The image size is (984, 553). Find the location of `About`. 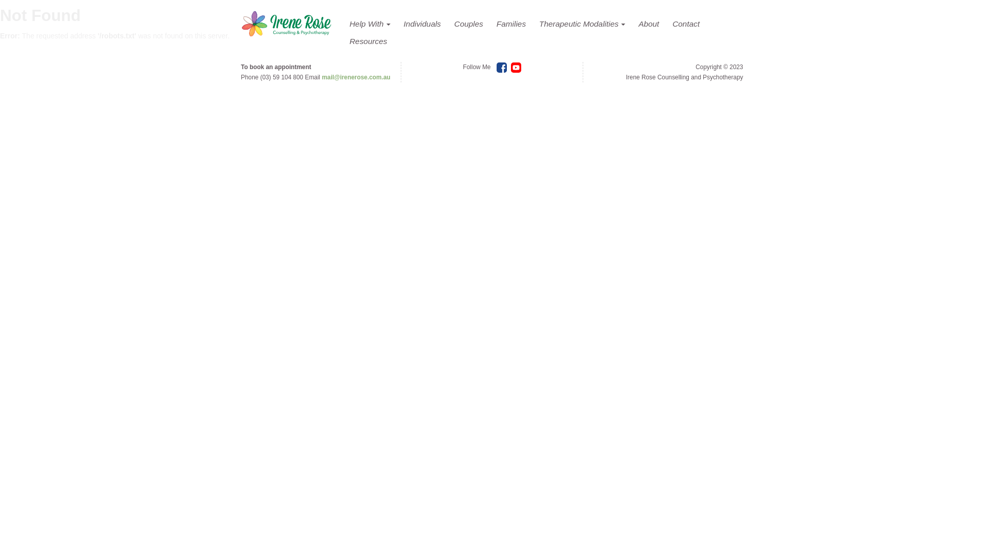

About is located at coordinates (649, 24).